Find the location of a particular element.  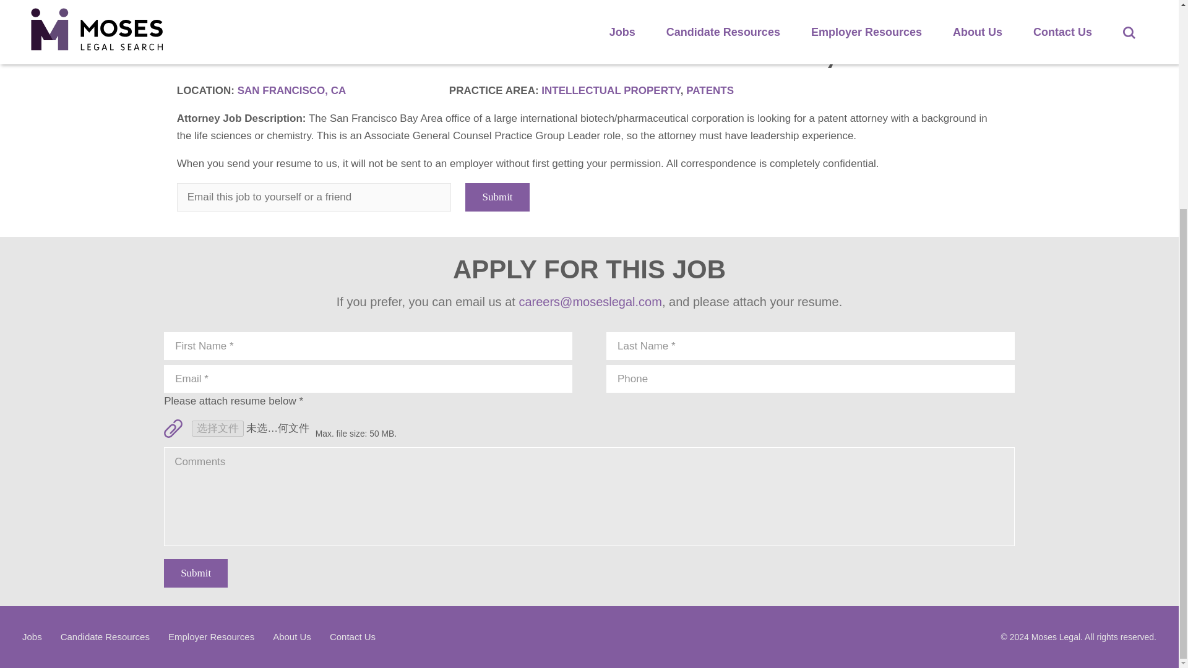

Back to results is located at coordinates (221, 19).